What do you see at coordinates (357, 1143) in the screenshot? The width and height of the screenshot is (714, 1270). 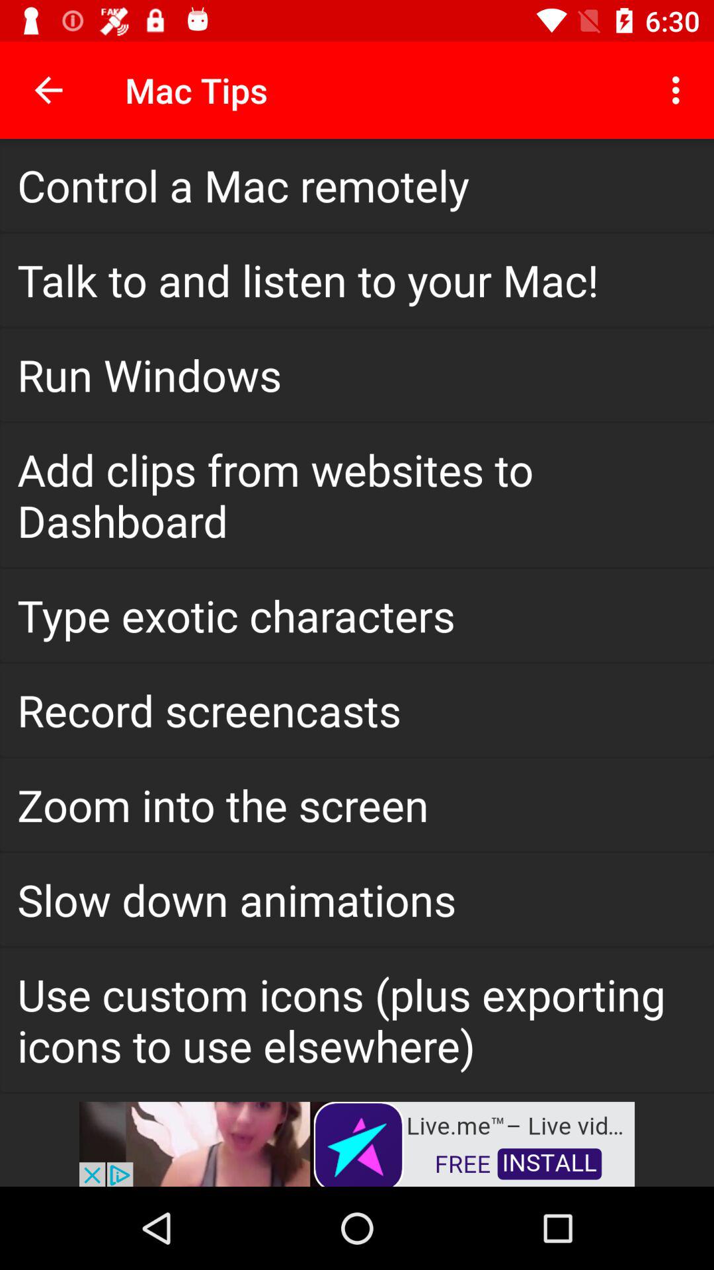 I see `open advertisement` at bounding box center [357, 1143].